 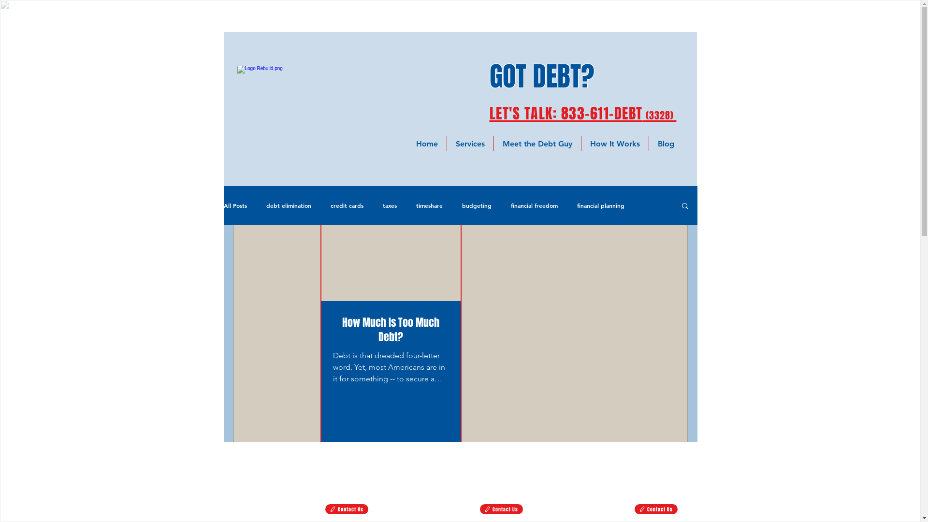 I want to click on Home, so click(x=427, y=144).